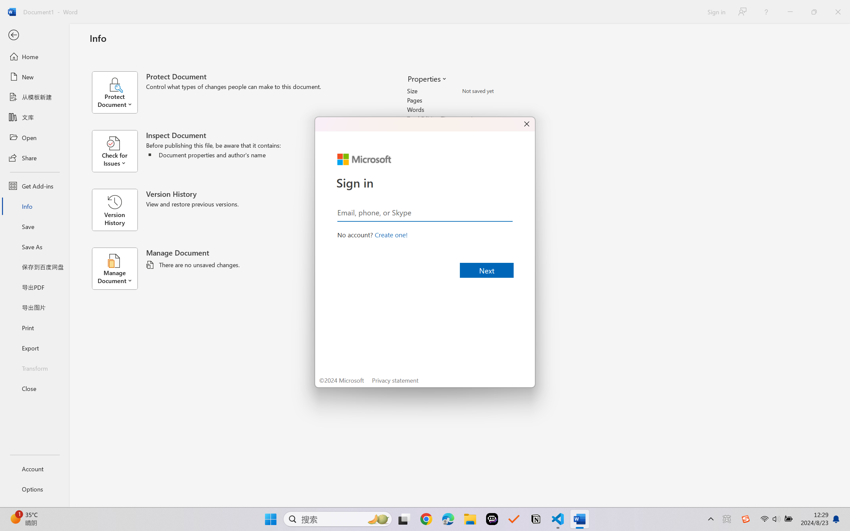 The width and height of the screenshot is (850, 531). Describe the element at coordinates (119, 92) in the screenshot. I see `Protect Document` at that location.